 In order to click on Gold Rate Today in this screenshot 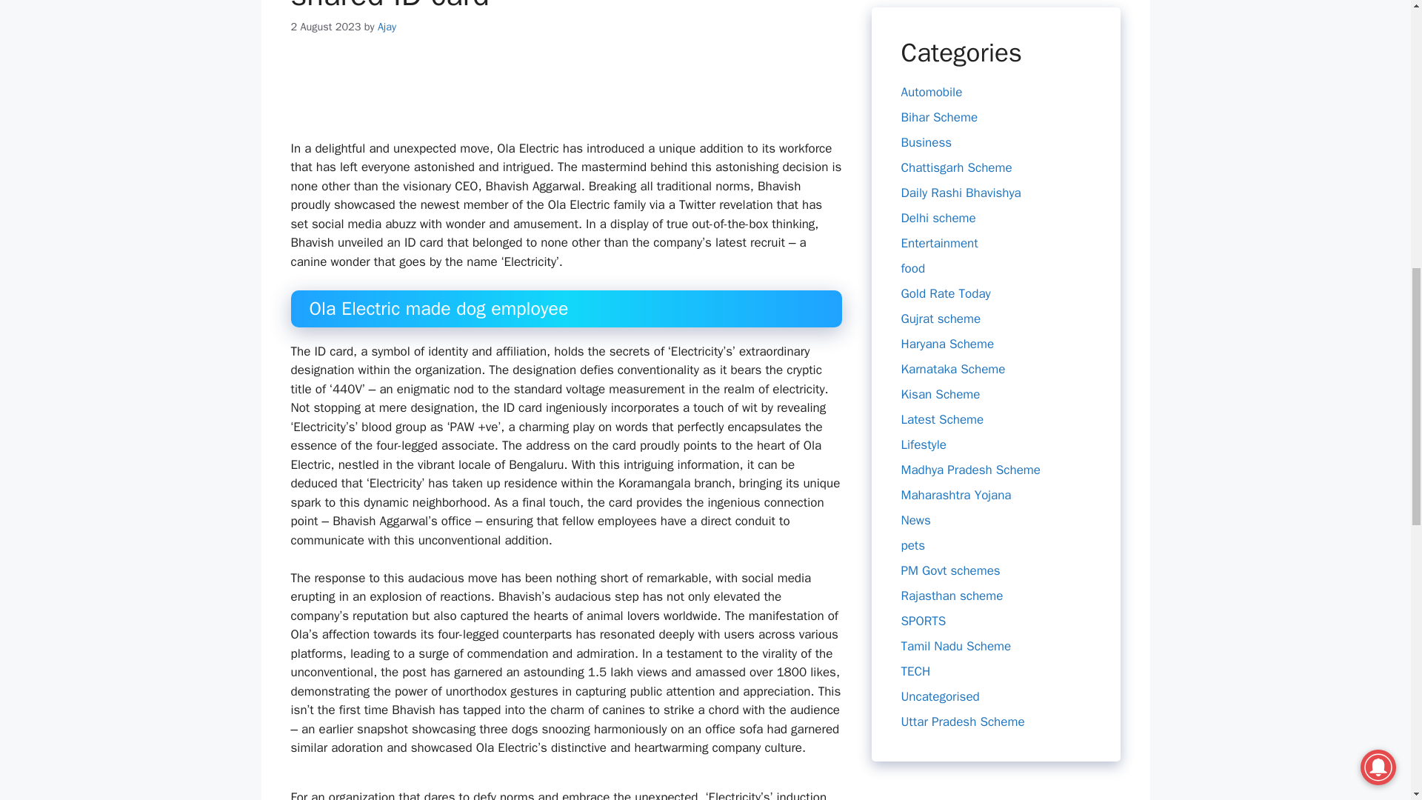, I will do `click(945, 172)`.